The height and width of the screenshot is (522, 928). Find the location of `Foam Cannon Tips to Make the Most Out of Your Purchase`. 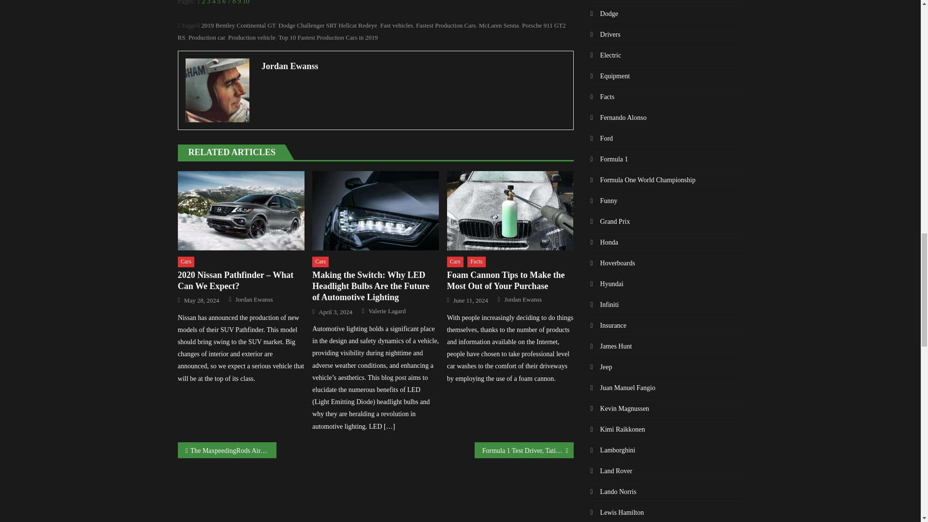

Foam Cannon Tips to Make the Most Out of Your Purchase is located at coordinates (510, 211).